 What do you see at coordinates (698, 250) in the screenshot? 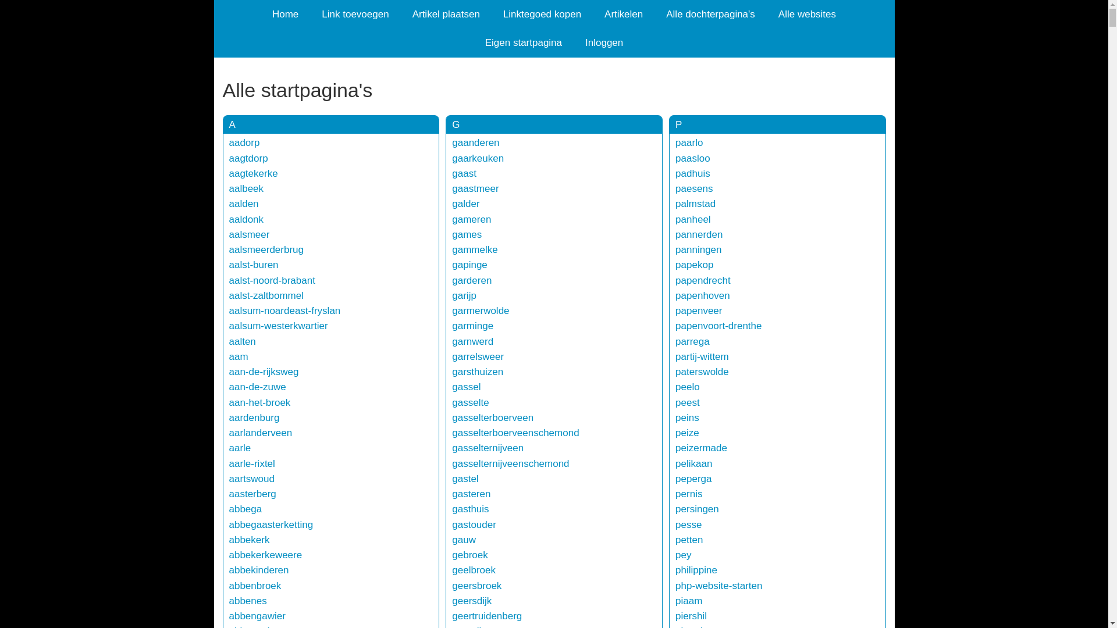
I see `panningen` at bounding box center [698, 250].